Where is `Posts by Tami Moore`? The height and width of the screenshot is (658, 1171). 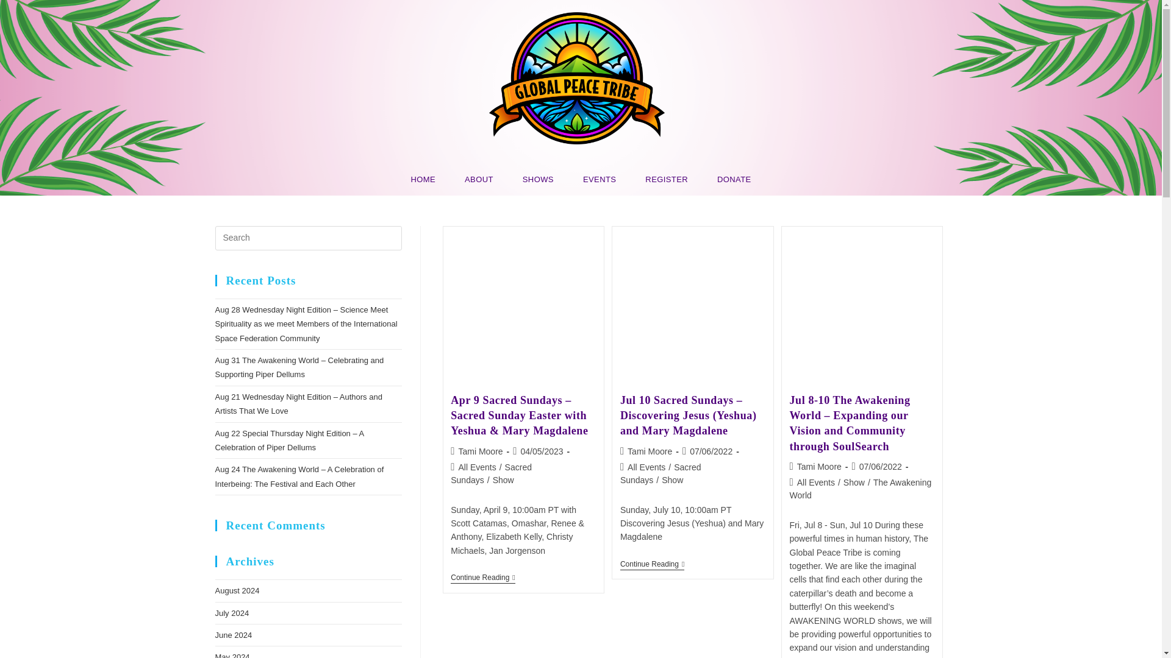 Posts by Tami Moore is located at coordinates (650, 451).